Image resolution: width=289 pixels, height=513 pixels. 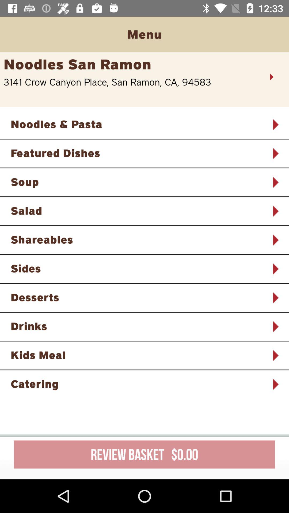 I want to click on jump to drinks  icon, so click(x=138, y=326).